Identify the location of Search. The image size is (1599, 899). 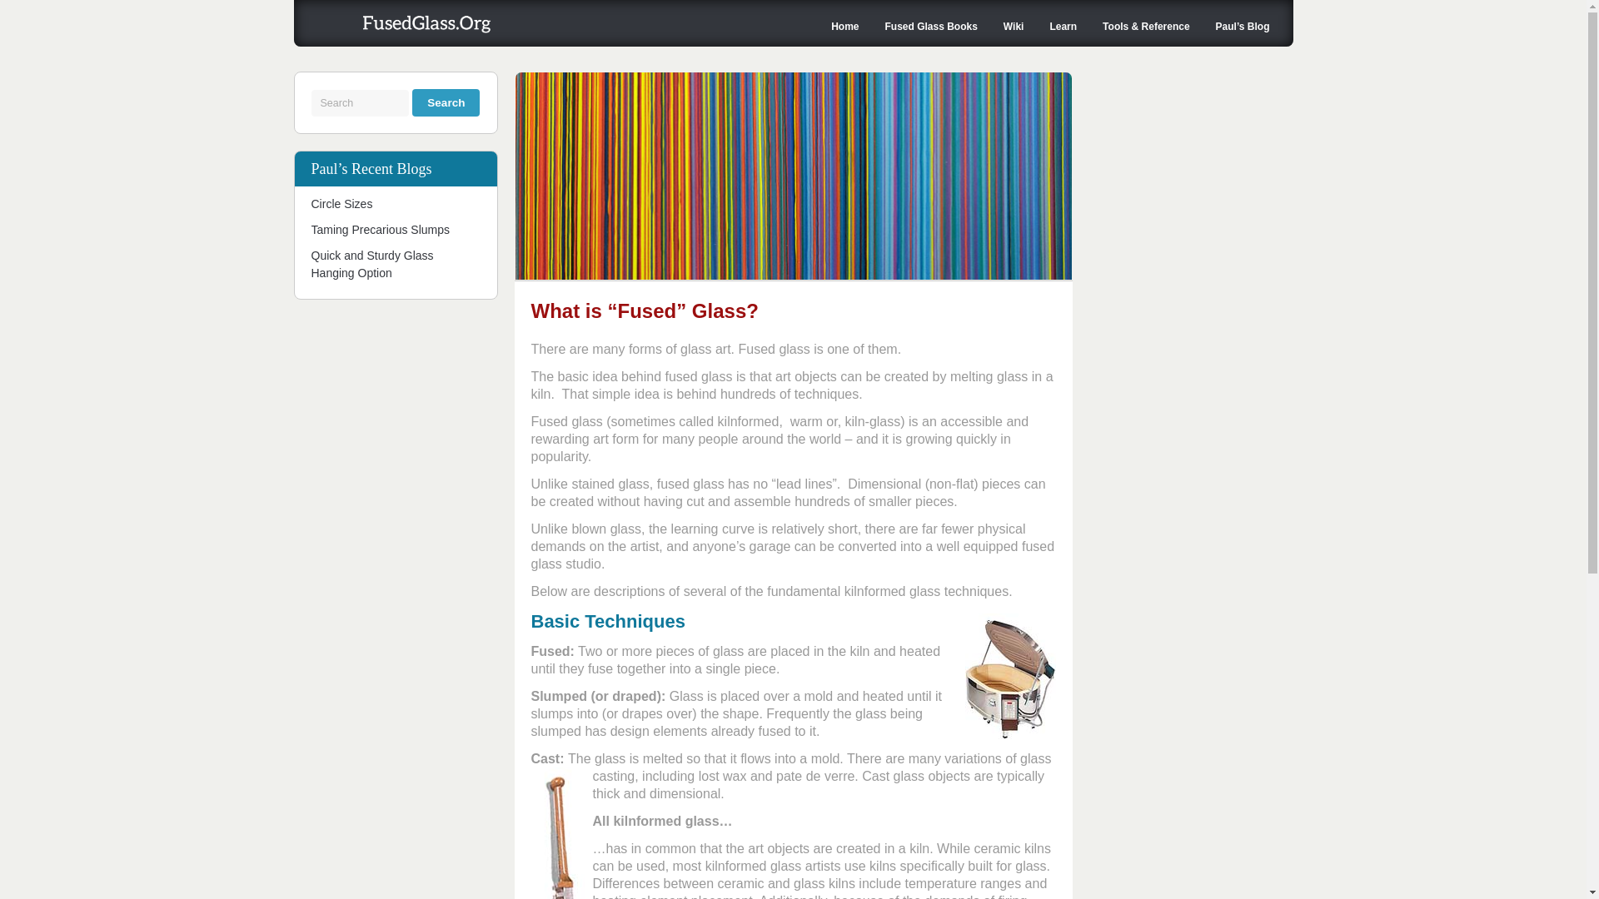
(446, 102).